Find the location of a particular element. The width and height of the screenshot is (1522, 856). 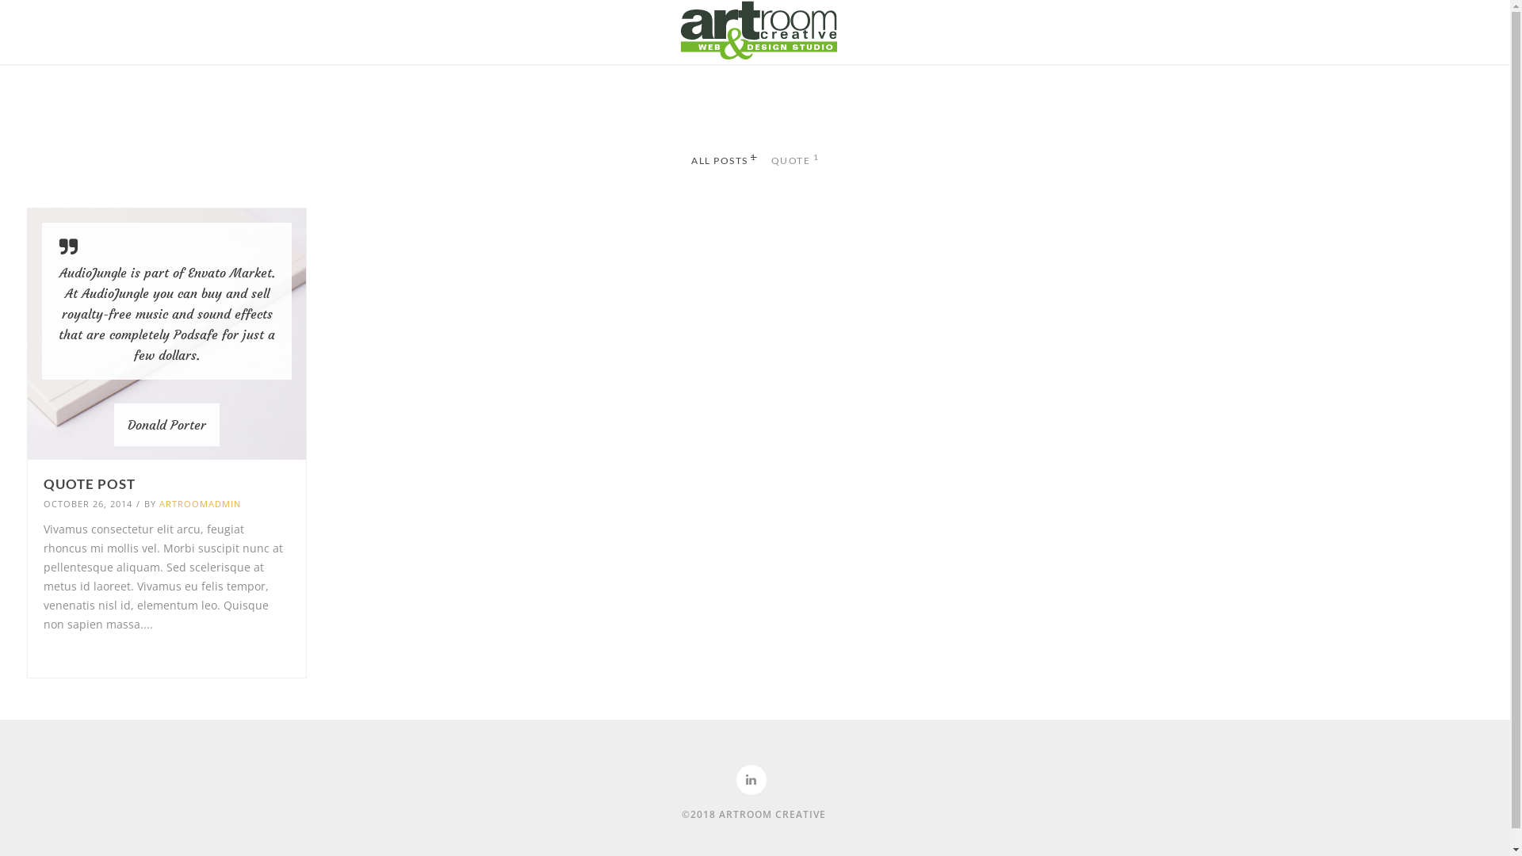

ARTROOMADMIN is located at coordinates (200, 504).